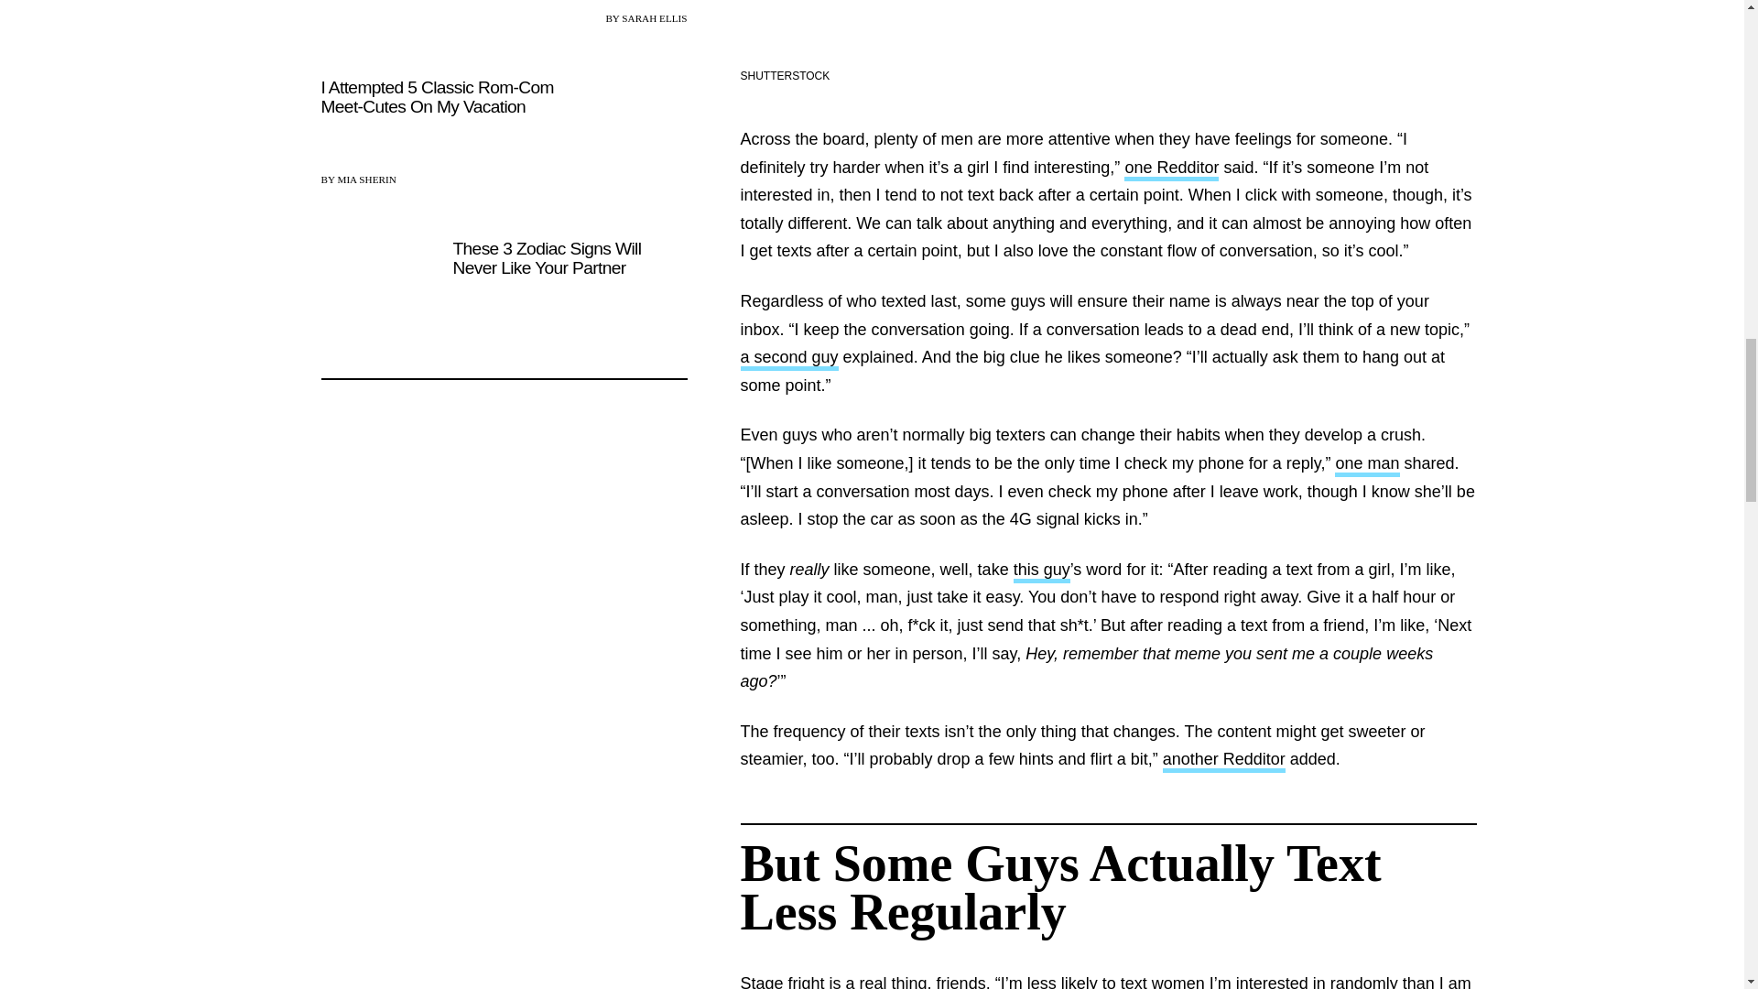  What do you see at coordinates (504, 294) in the screenshot?
I see `These 3 Zodiac Signs Will Never Like Your Partner` at bounding box center [504, 294].